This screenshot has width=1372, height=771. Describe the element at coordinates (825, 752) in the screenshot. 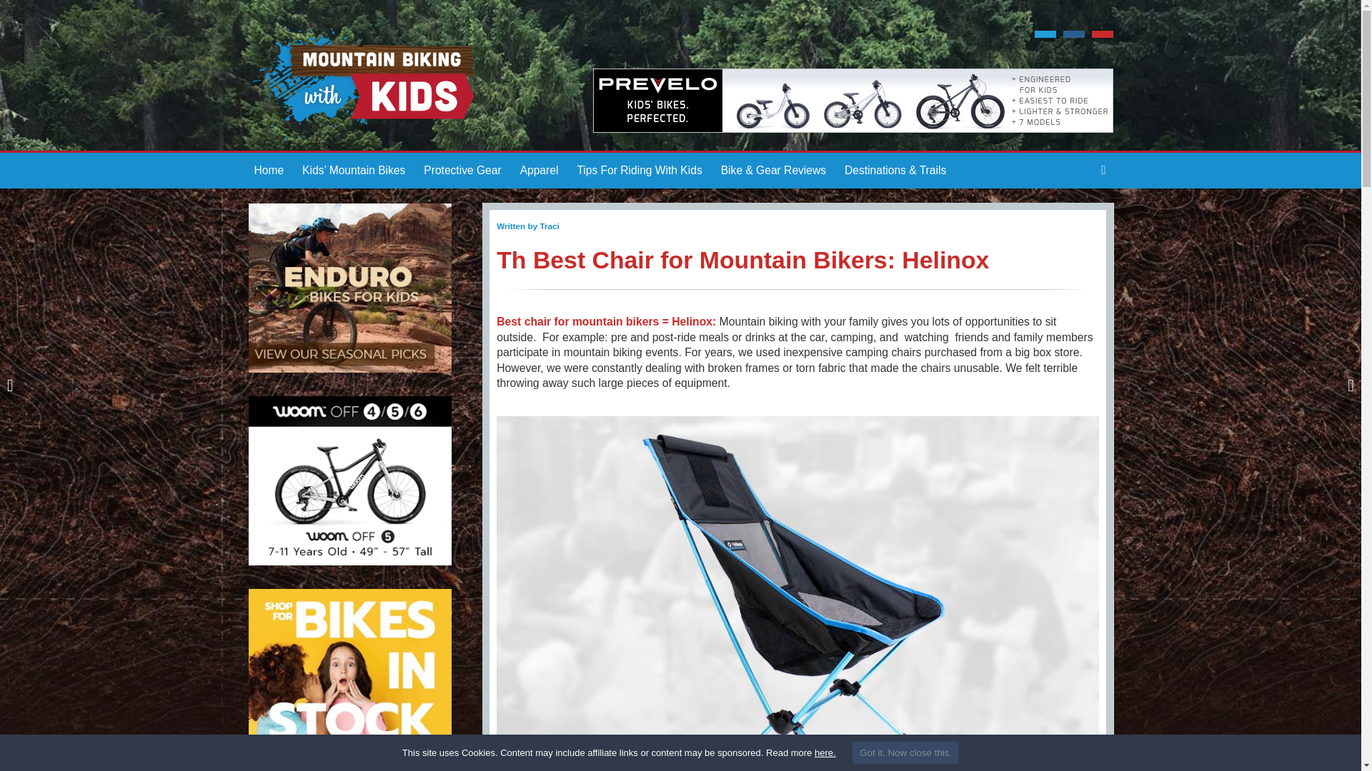

I see `here.` at that location.